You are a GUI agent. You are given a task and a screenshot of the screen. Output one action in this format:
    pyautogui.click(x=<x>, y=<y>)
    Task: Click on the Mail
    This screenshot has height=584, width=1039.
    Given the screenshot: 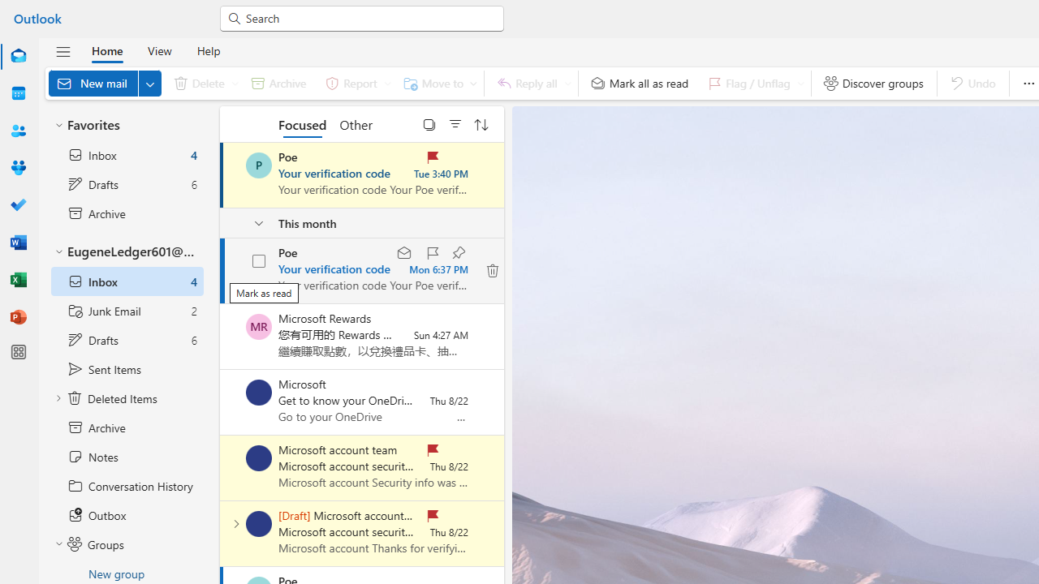 What is the action you would take?
    pyautogui.click(x=18, y=56)
    